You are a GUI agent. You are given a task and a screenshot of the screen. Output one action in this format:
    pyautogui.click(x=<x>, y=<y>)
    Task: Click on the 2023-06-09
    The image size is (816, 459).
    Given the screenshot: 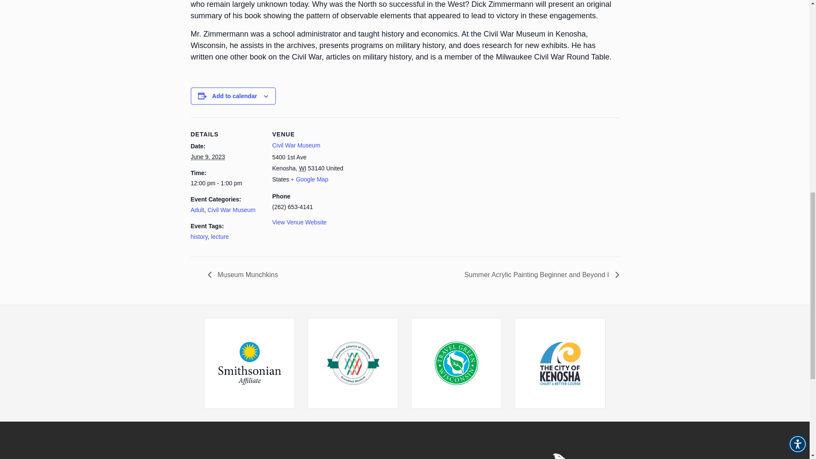 What is the action you would take?
    pyautogui.click(x=226, y=184)
    